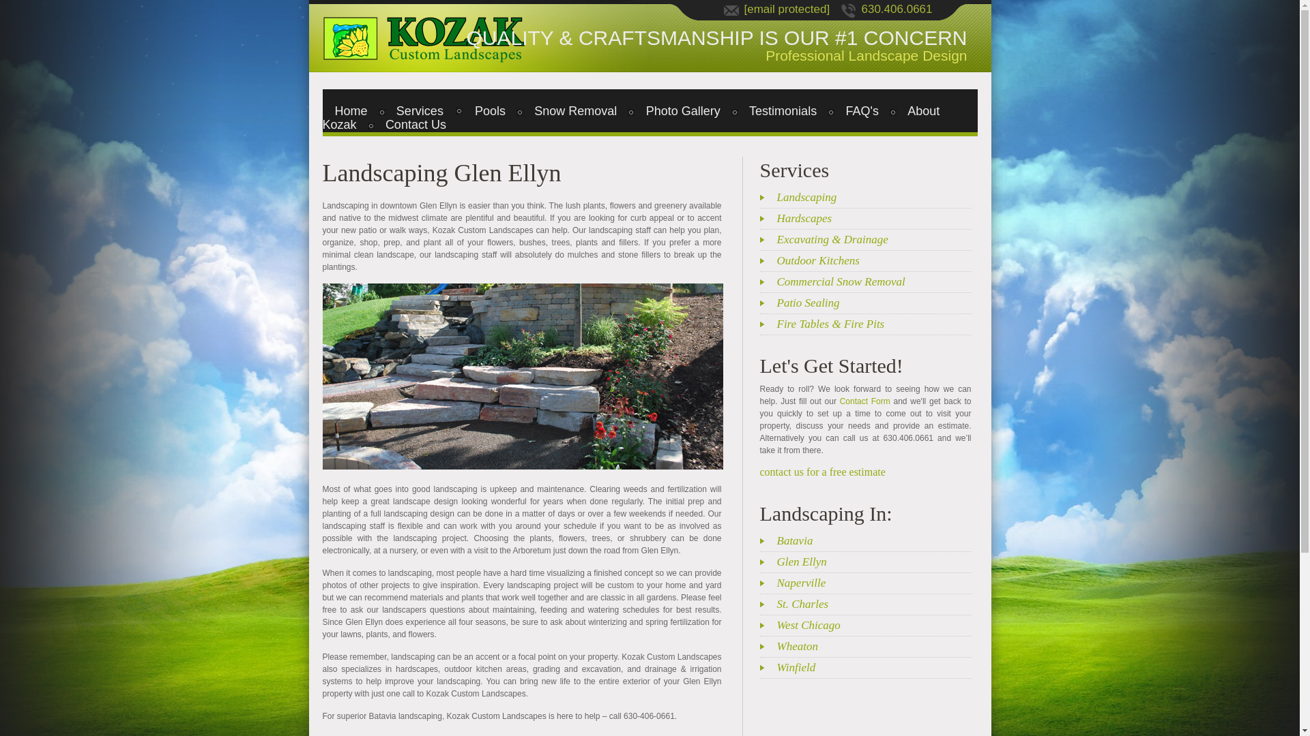 Image resolution: width=1310 pixels, height=736 pixels. Describe the element at coordinates (873, 219) in the screenshot. I see `Hardscapes` at that location.